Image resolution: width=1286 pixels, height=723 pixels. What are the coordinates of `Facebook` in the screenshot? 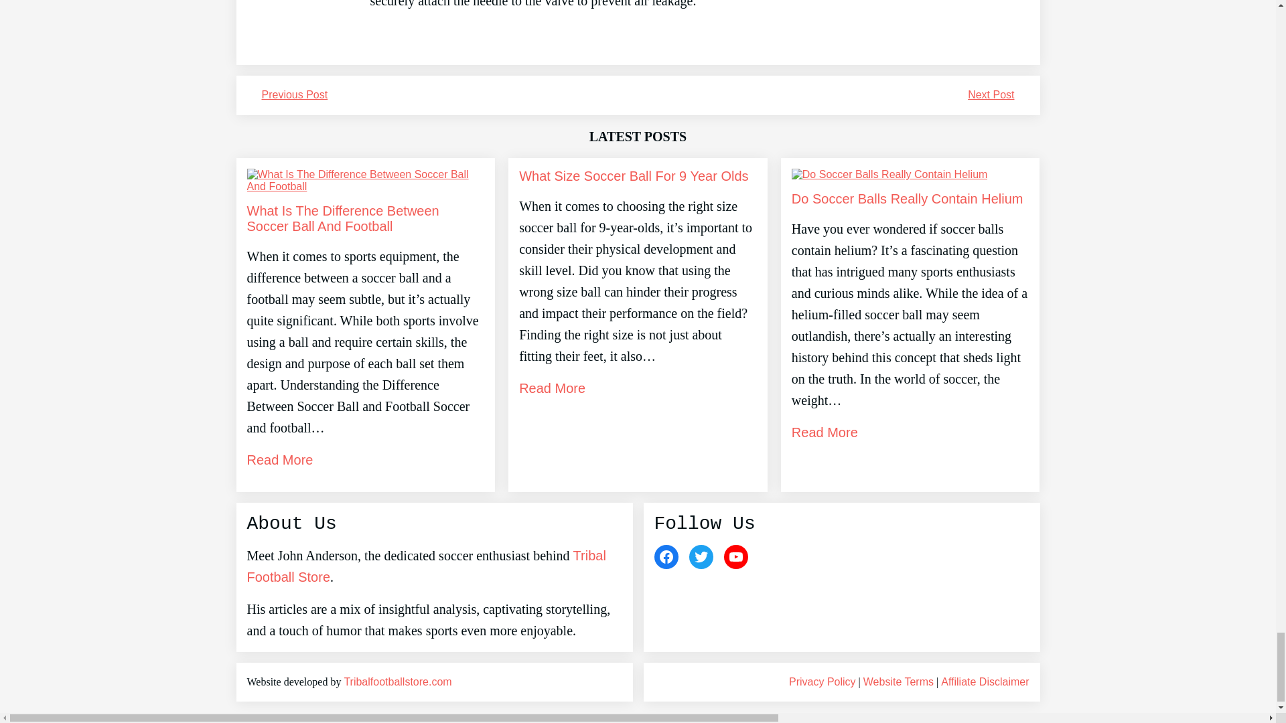 It's located at (665, 557).